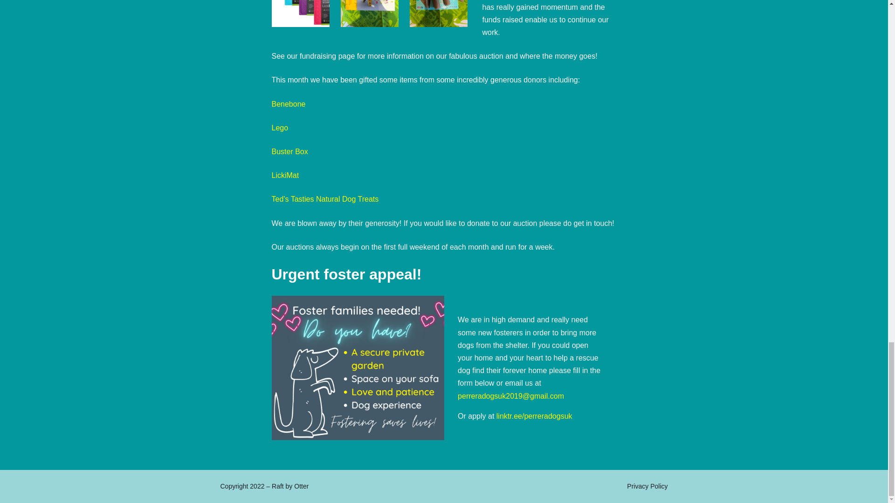 The width and height of the screenshot is (895, 503). I want to click on Lego, so click(280, 128).